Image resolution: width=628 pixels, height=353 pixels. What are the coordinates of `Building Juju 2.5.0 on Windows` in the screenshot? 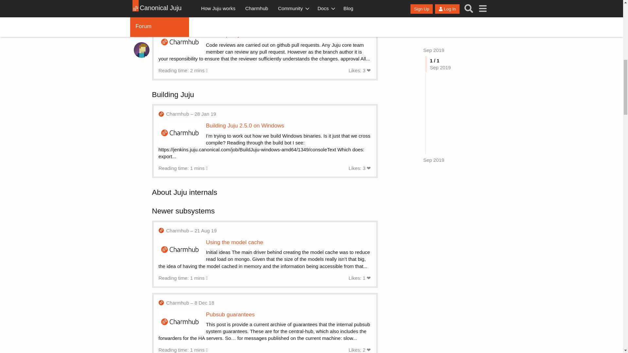 It's located at (245, 126).